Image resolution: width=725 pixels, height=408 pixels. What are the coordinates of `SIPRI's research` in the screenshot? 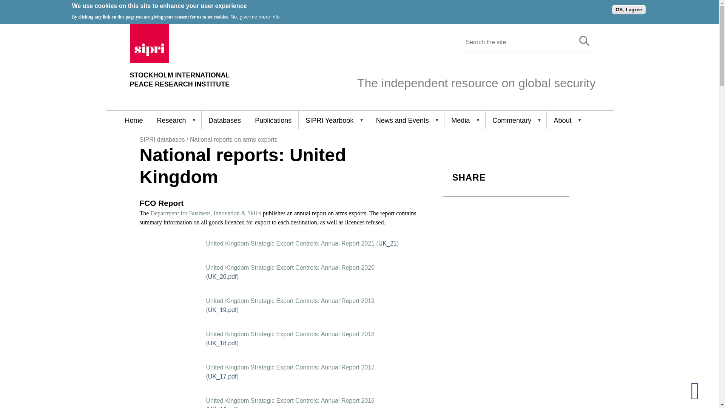 It's located at (176, 120).